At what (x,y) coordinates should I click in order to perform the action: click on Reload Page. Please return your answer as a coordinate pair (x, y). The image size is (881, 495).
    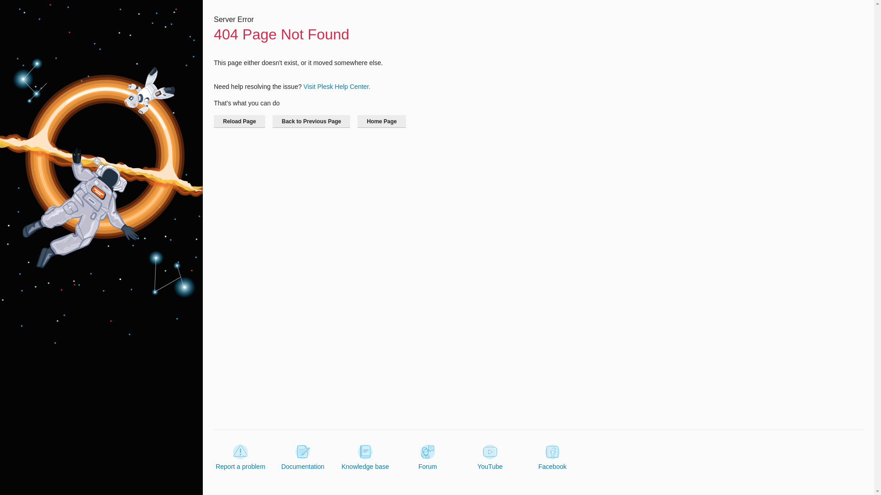
    Looking at the image, I should click on (240, 121).